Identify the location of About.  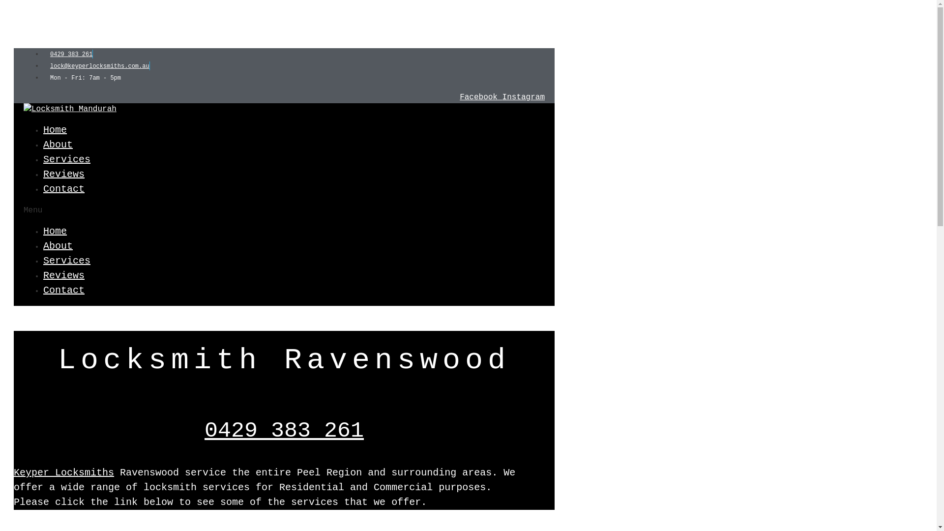
(58, 145).